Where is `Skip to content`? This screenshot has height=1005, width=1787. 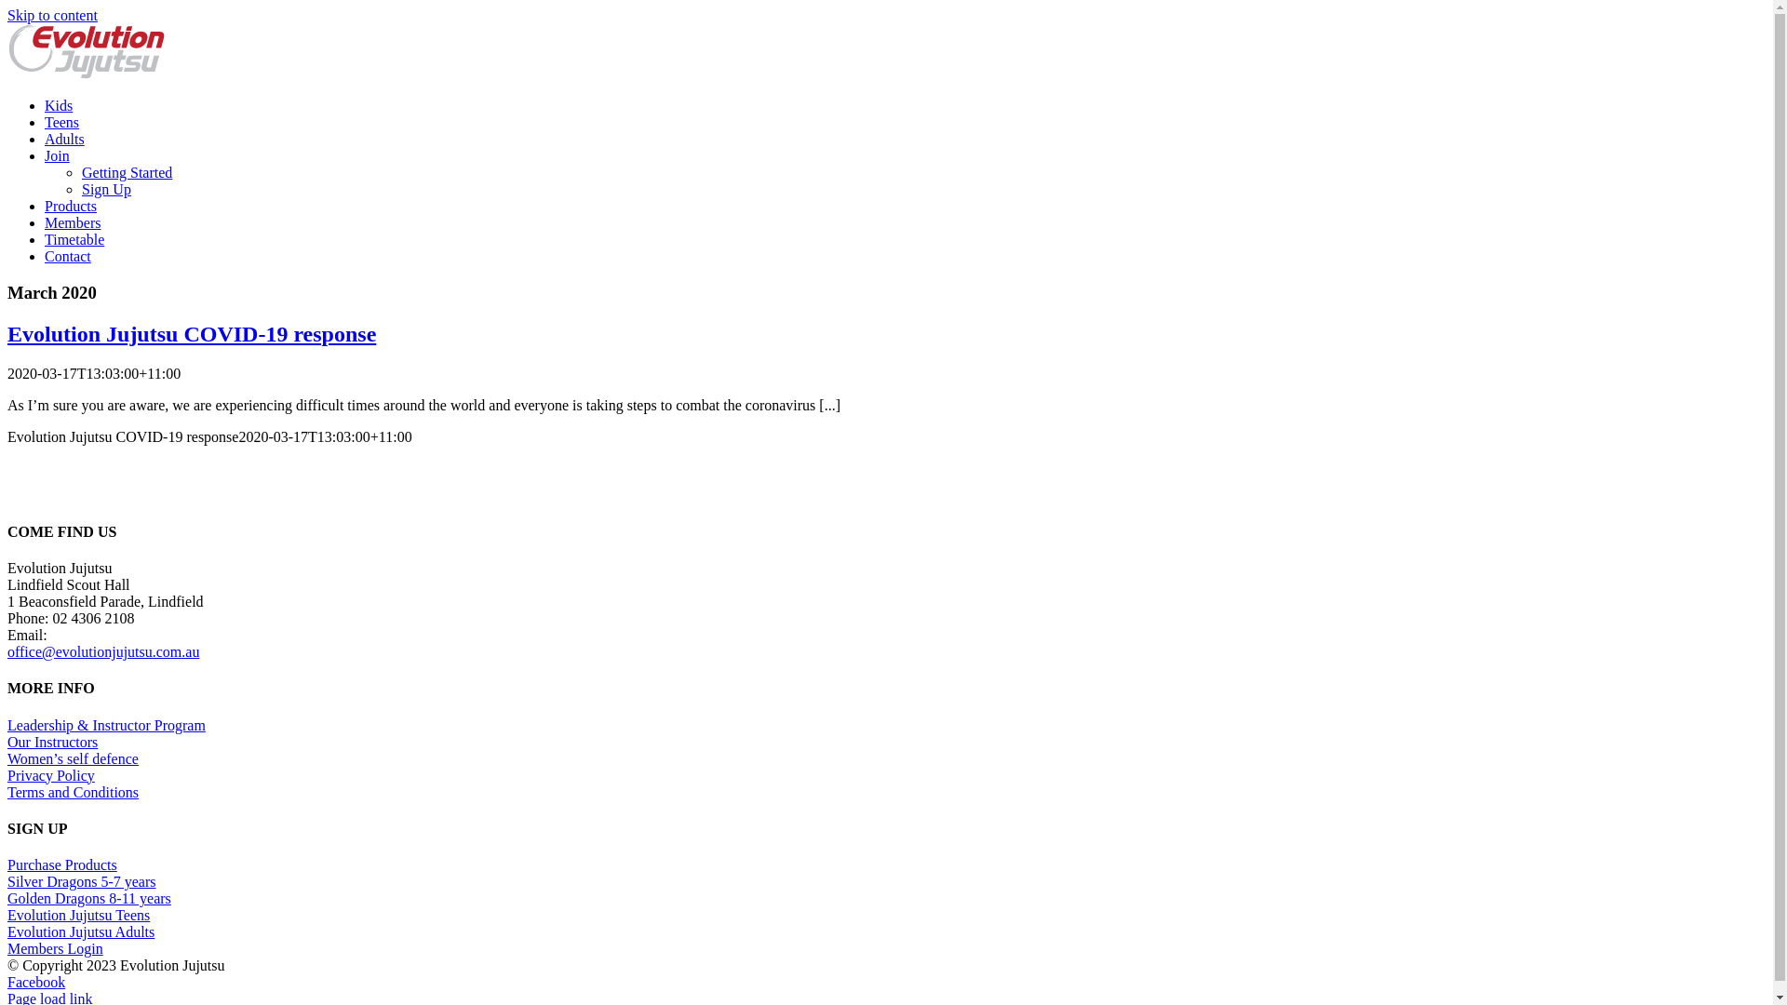 Skip to content is located at coordinates (52, 15).